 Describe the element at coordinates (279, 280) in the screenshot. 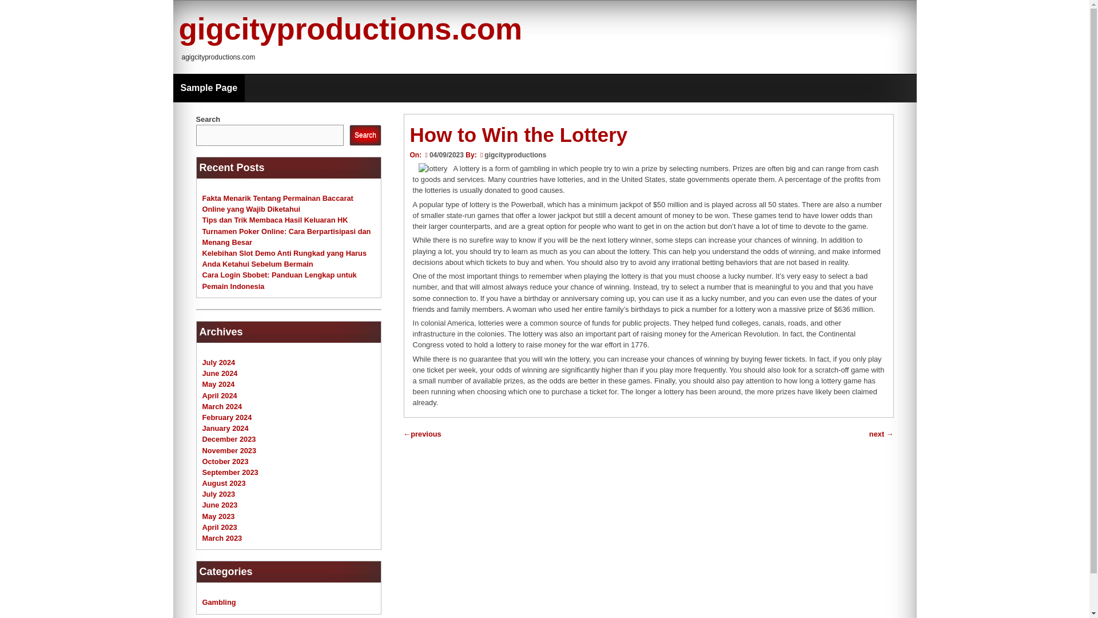

I see `Cara Login Sbobet: Panduan Lengkap untuk Pemain Indonesia` at that location.